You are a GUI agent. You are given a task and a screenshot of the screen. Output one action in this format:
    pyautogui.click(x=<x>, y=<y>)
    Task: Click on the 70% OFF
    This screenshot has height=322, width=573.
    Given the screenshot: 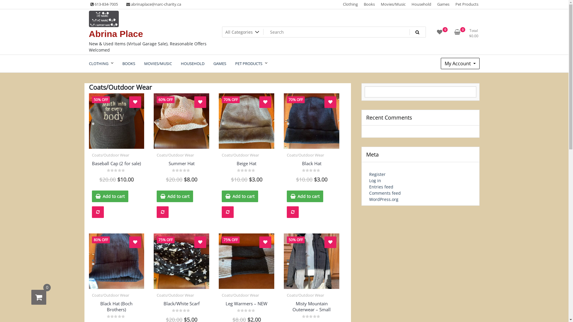 What is the action you would take?
    pyautogui.click(x=312, y=121)
    